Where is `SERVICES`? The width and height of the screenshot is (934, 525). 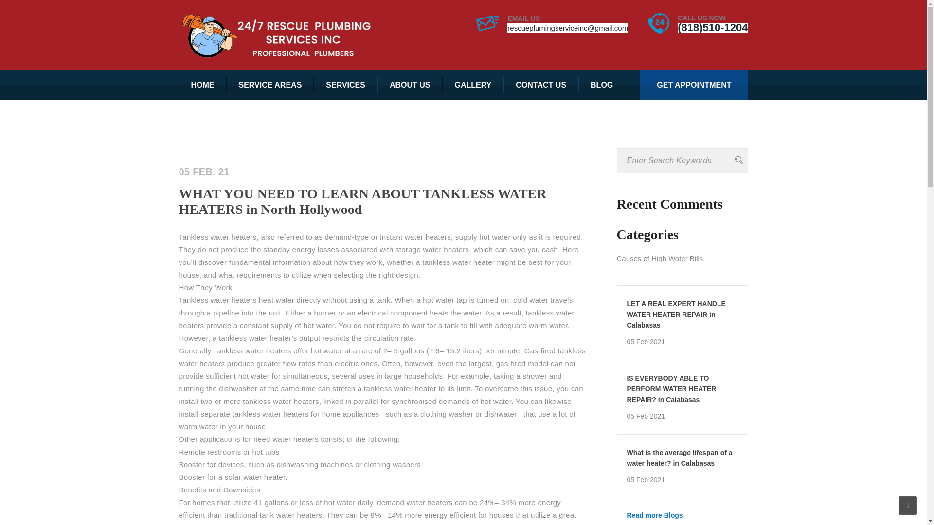 SERVICES is located at coordinates (345, 85).